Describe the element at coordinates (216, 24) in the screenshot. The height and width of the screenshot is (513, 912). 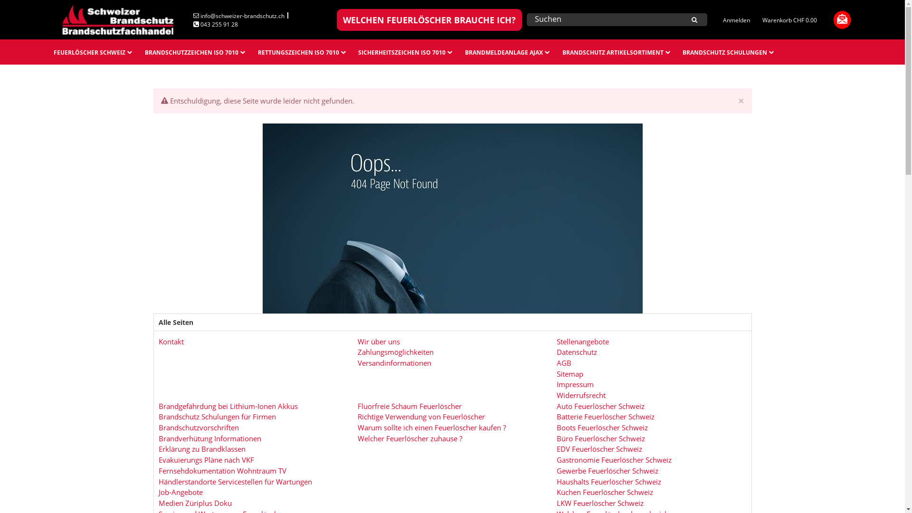
I see `043 255 91 28` at that location.